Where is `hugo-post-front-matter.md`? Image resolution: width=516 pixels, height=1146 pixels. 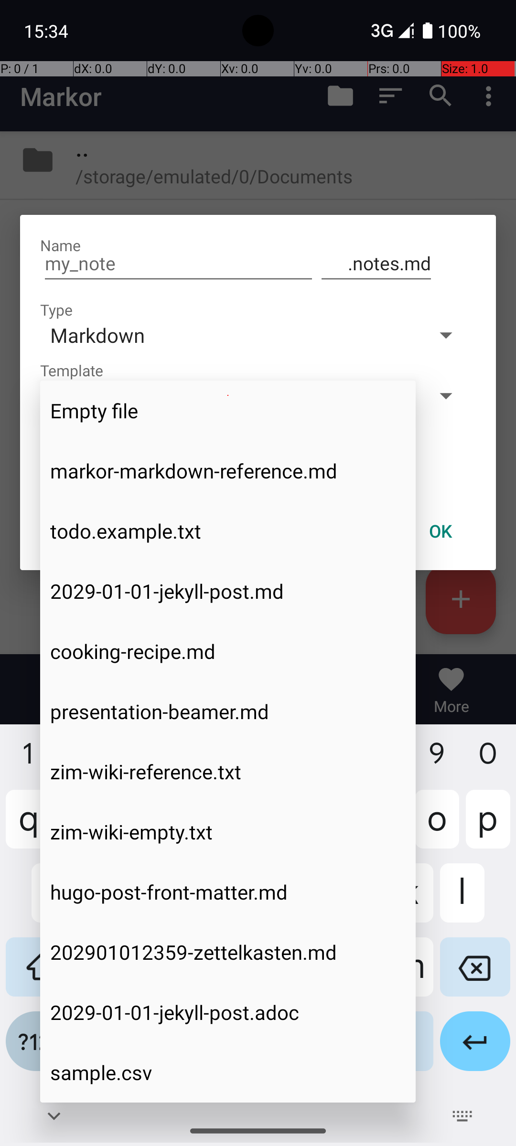 hugo-post-front-matter.md is located at coordinates (228, 892).